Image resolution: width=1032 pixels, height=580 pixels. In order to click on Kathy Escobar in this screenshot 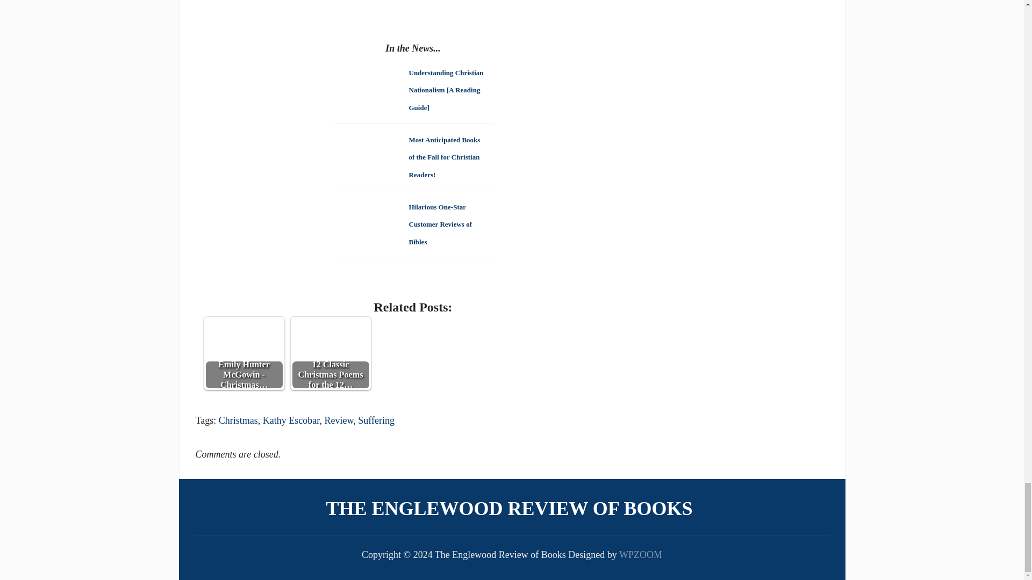, I will do `click(291, 420)`.